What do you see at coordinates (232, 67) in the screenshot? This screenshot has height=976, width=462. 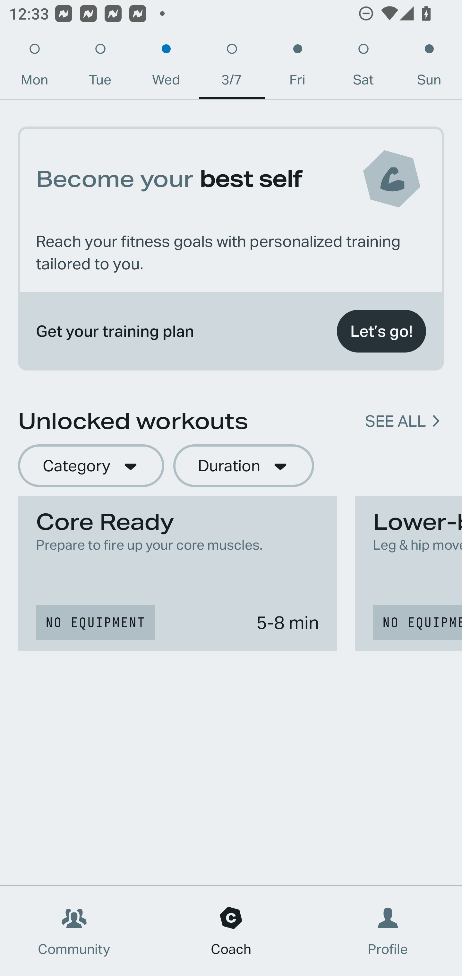 I see `3/7` at bounding box center [232, 67].